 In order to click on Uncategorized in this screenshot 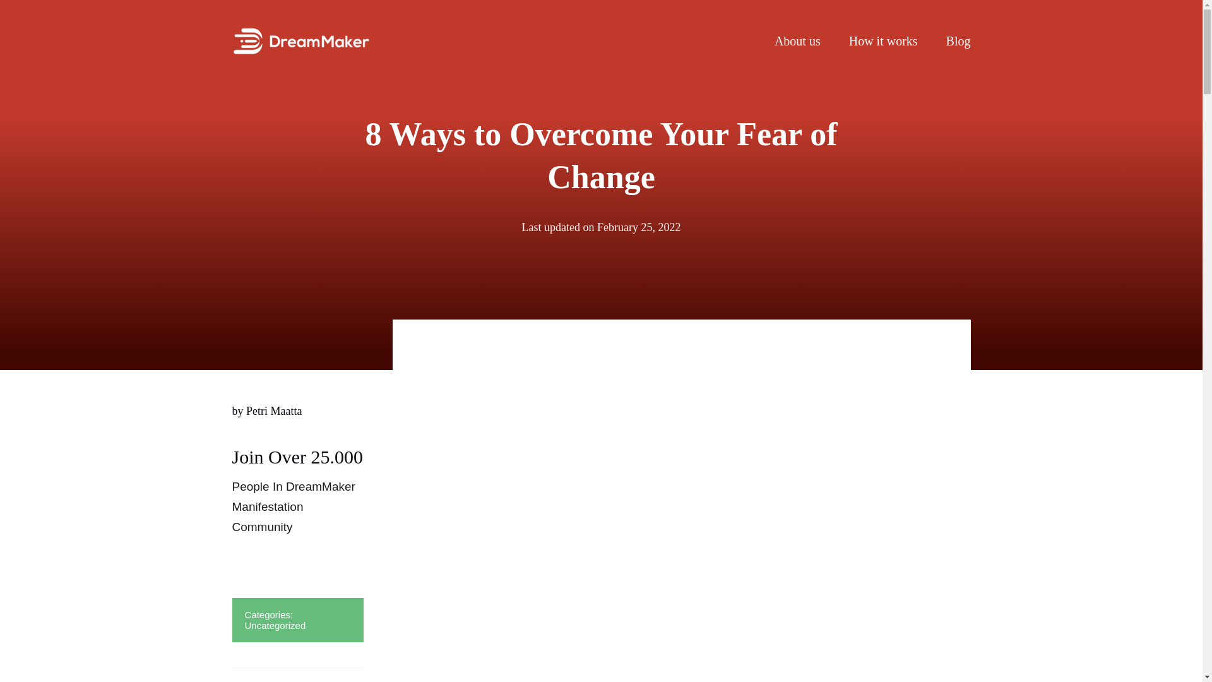, I will do `click(275, 625)`.